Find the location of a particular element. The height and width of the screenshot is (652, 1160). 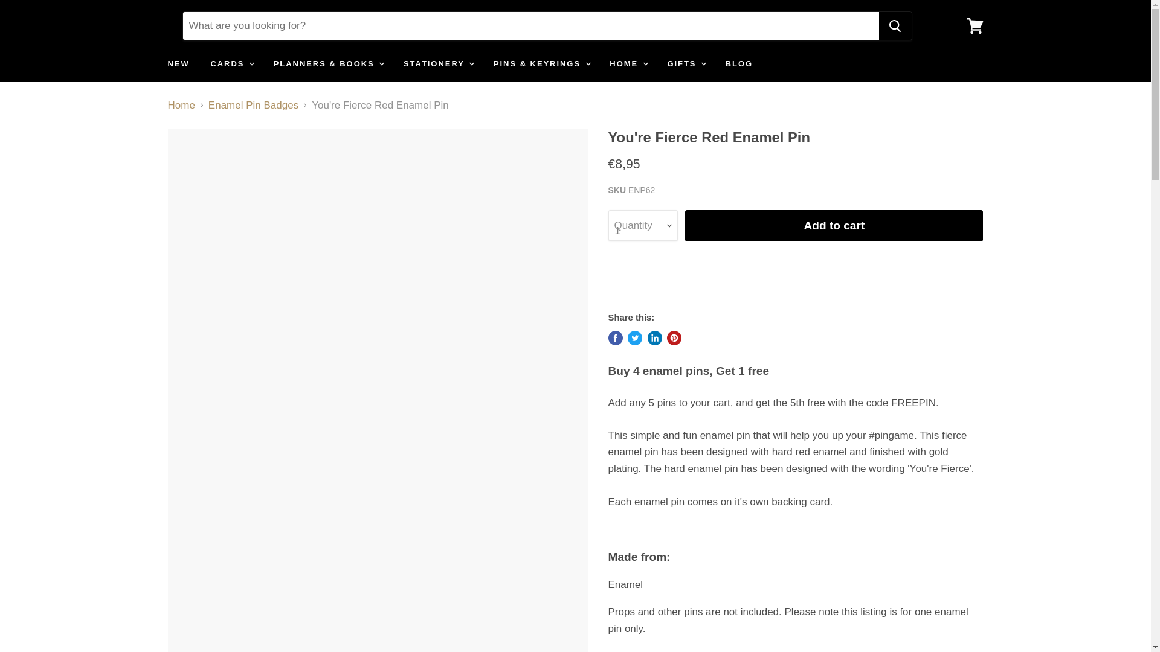

View cart is located at coordinates (975, 25).